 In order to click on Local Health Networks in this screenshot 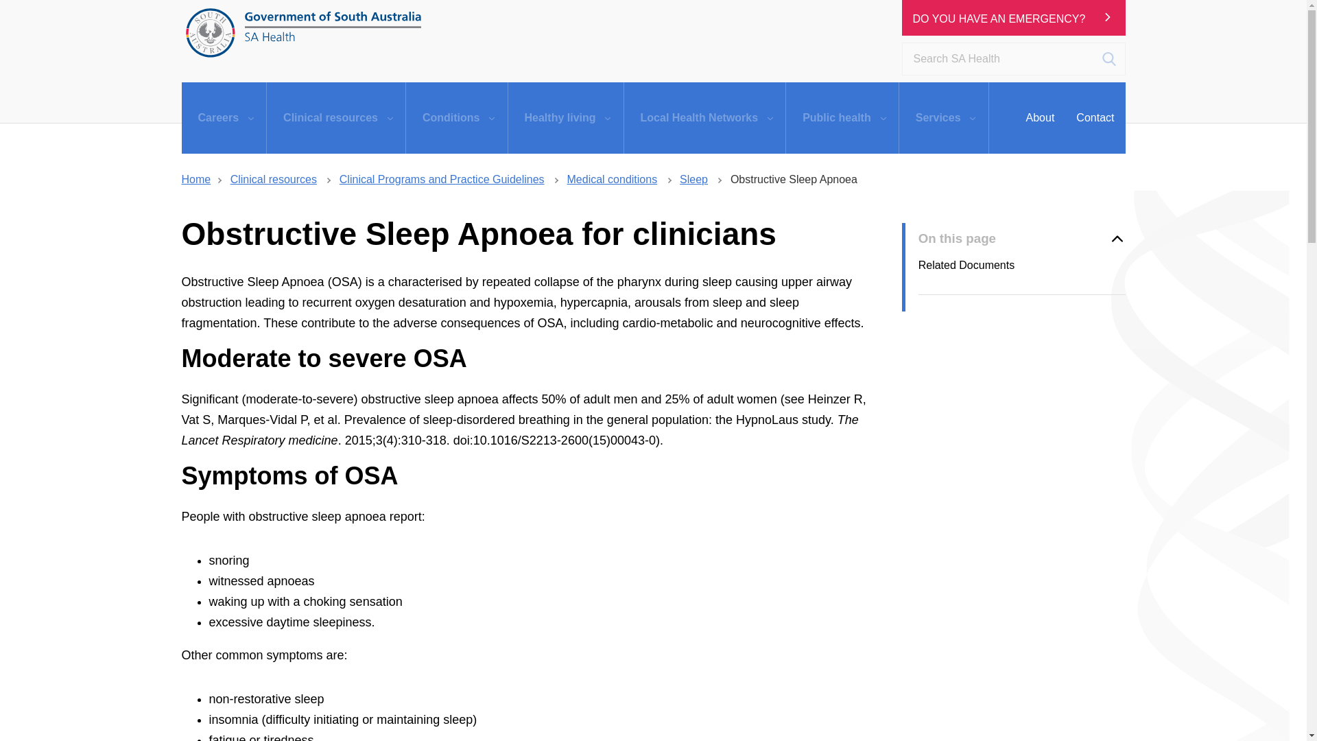, I will do `click(705, 117)`.